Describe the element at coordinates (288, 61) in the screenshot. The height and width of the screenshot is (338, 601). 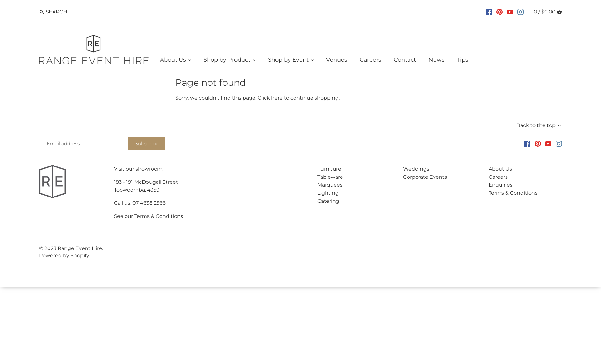
I see `Shop by Event` at that location.